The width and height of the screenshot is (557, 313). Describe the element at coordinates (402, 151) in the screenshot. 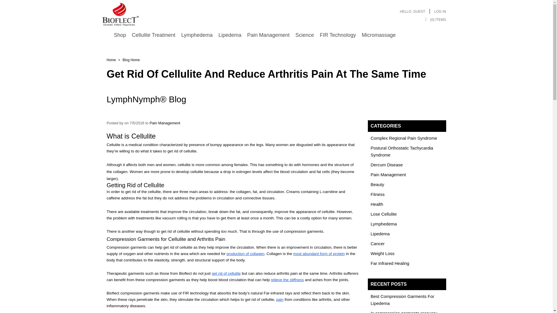

I see `Postural Orthostatic Tachycardia Syndrome` at that location.